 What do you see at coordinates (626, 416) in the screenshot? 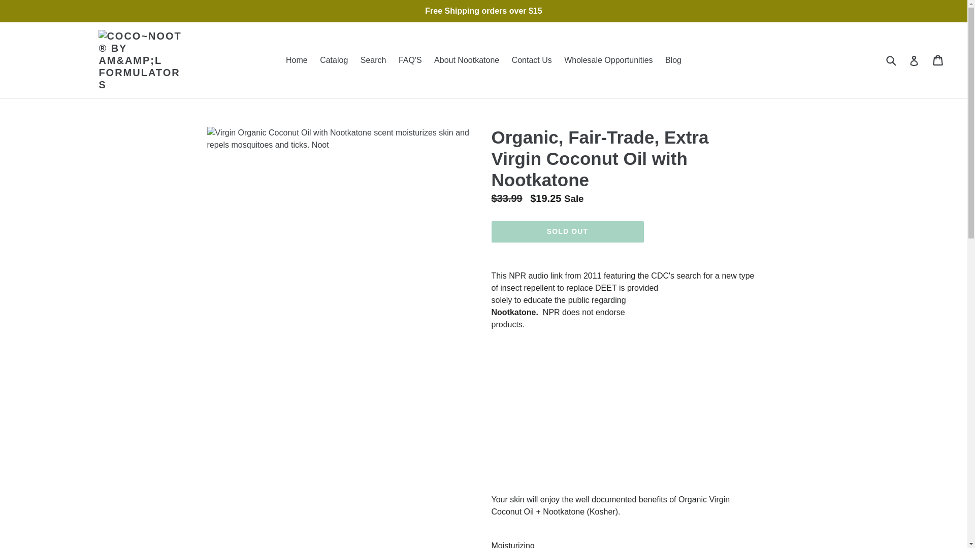
I see `Contact Us` at bounding box center [626, 416].